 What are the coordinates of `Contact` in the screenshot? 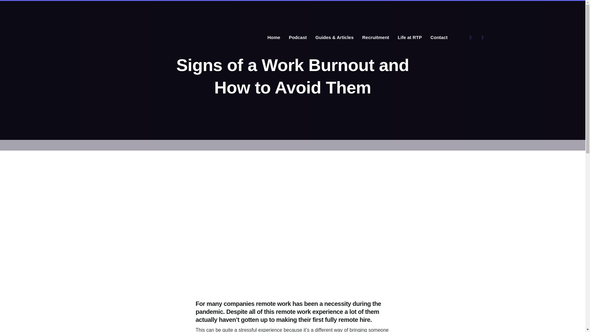 It's located at (439, 38).